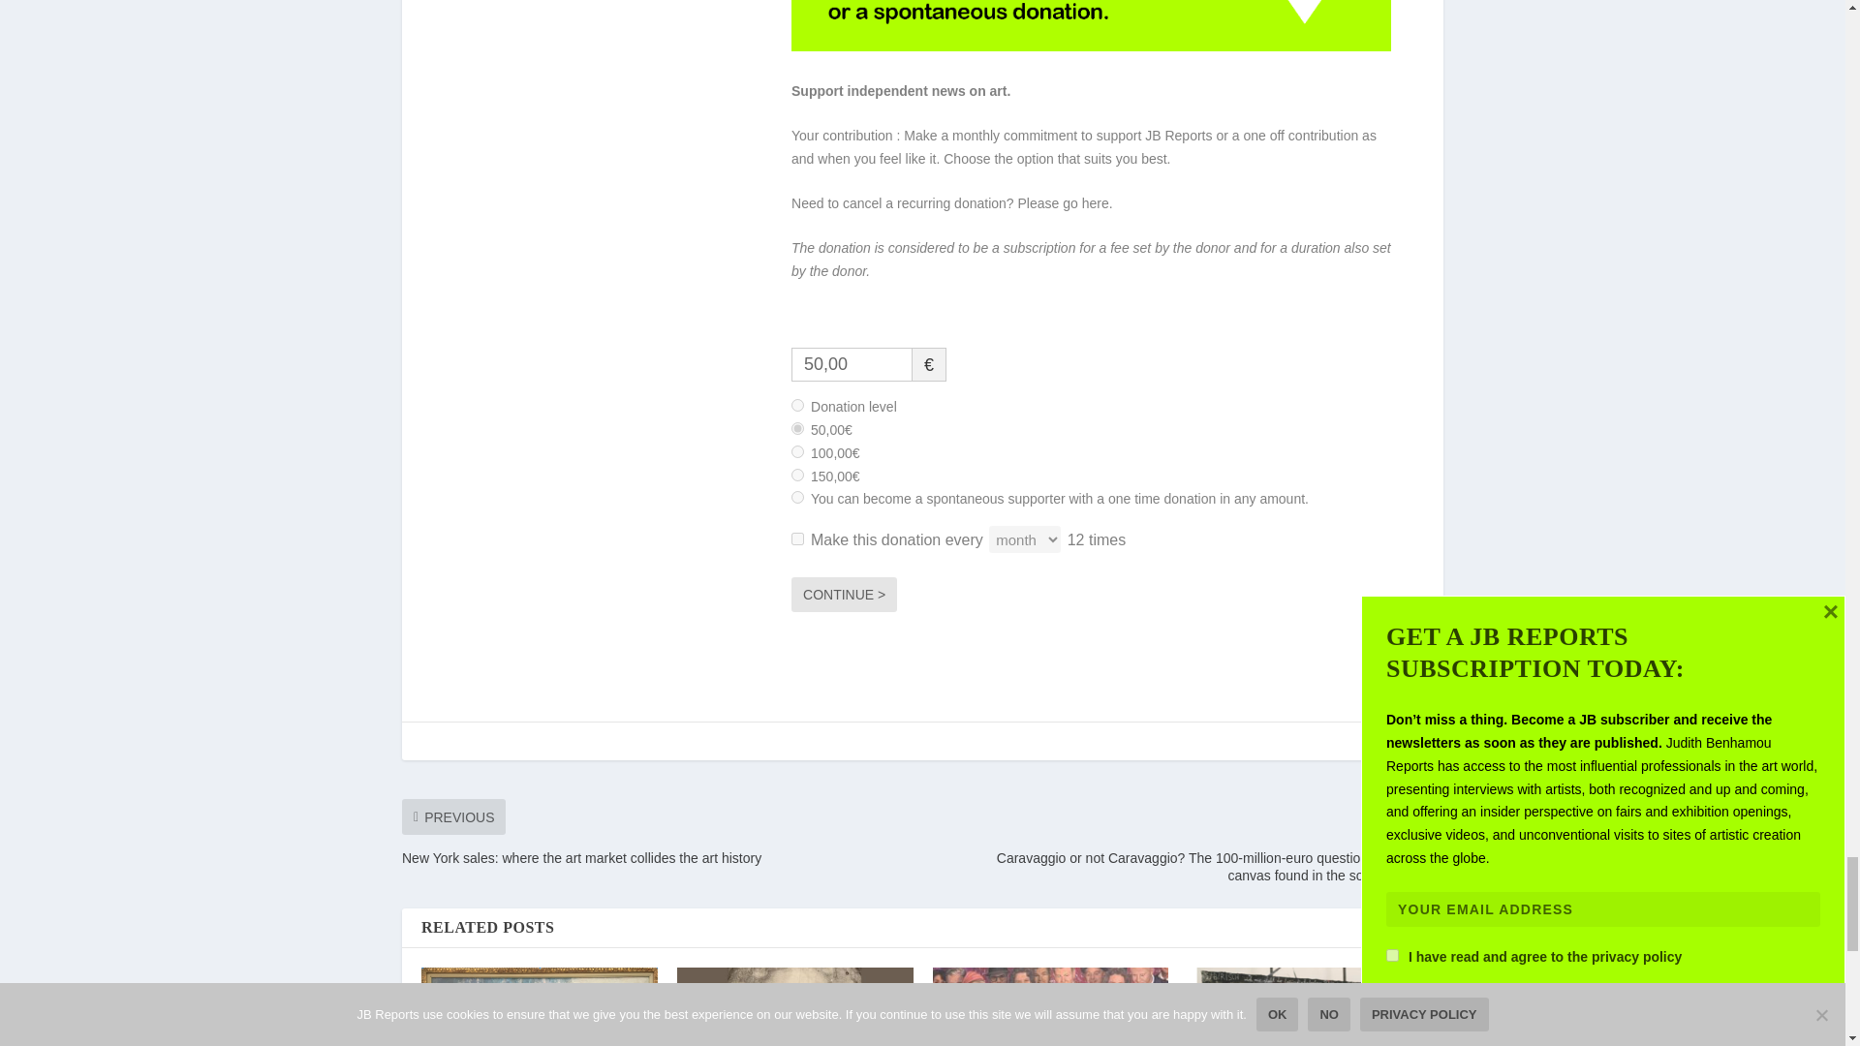 The width and height of the screenshot is (1860, 1046). Describe the element at coordinates (852, 364) in the screenshot. I see `50,00` at that location.